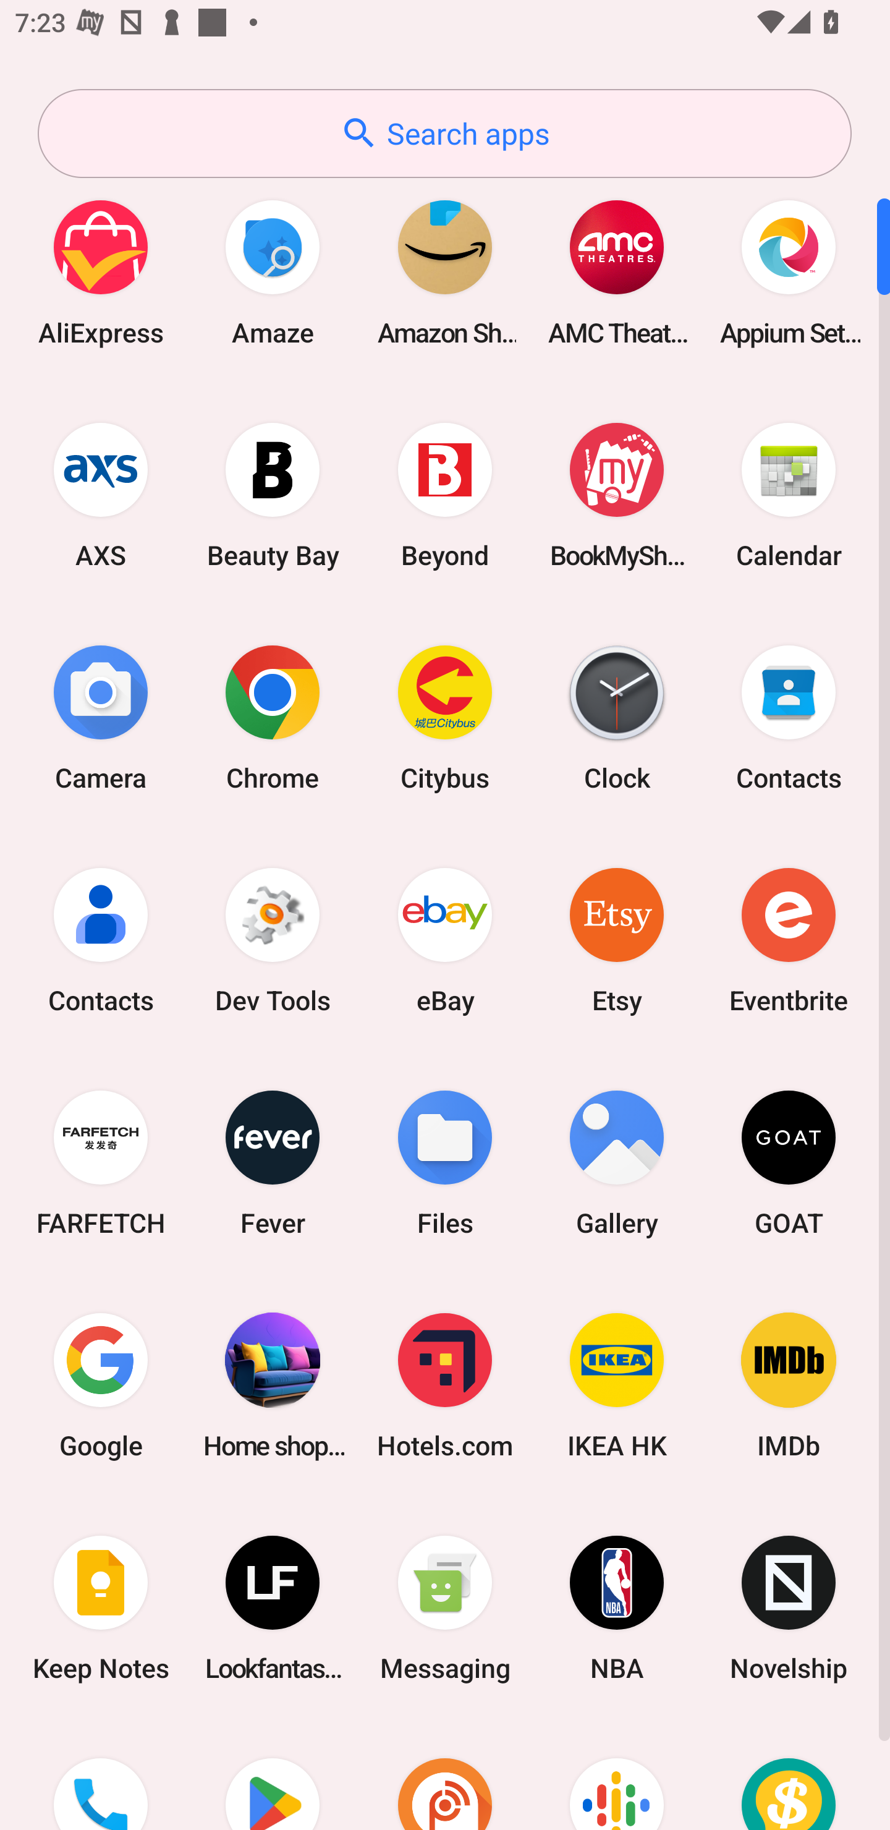 The width and height of the screenshot is (890, 1830). What do you see at coordinates (445, 940) in the screenshot?
I see `eBay` at bounding box center [445, 940].